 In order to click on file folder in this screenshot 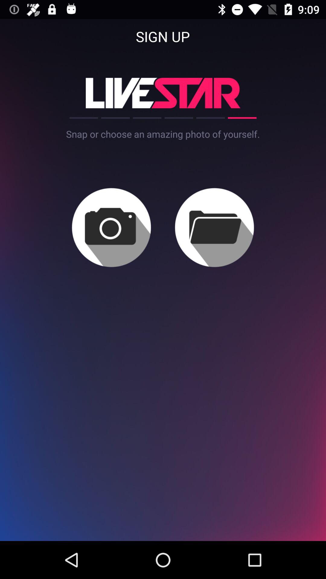, I will do `click(214, 227)`.